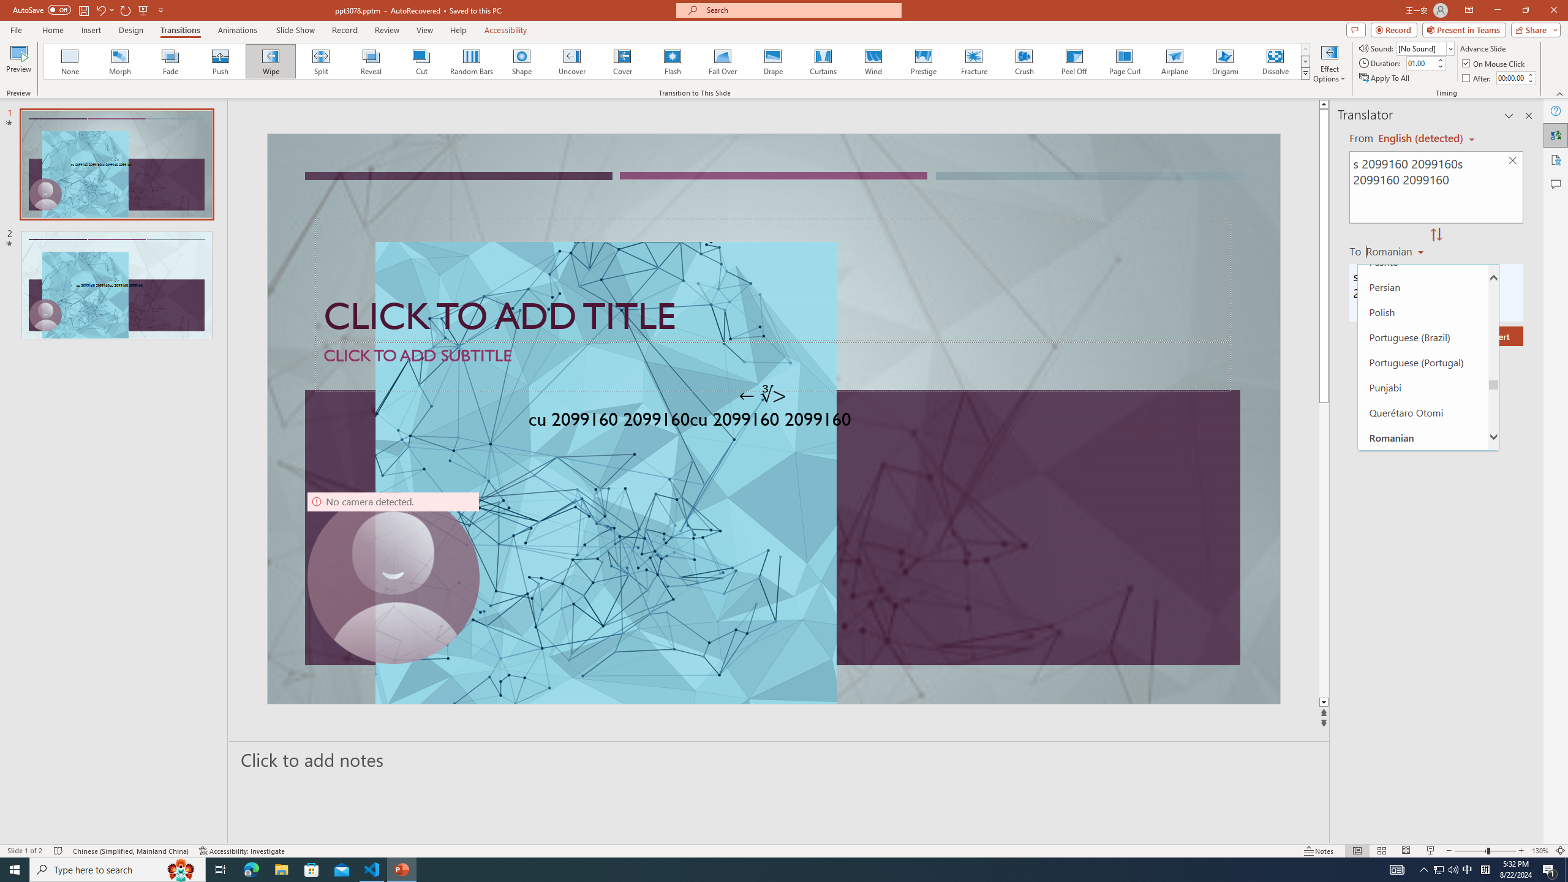 Image resolution: width=1568 pixels, height=882 pixels. What do you see at coordinates (83, 197) in the screenshot?
I see `Application Menu` at bounding box center [83, 197].